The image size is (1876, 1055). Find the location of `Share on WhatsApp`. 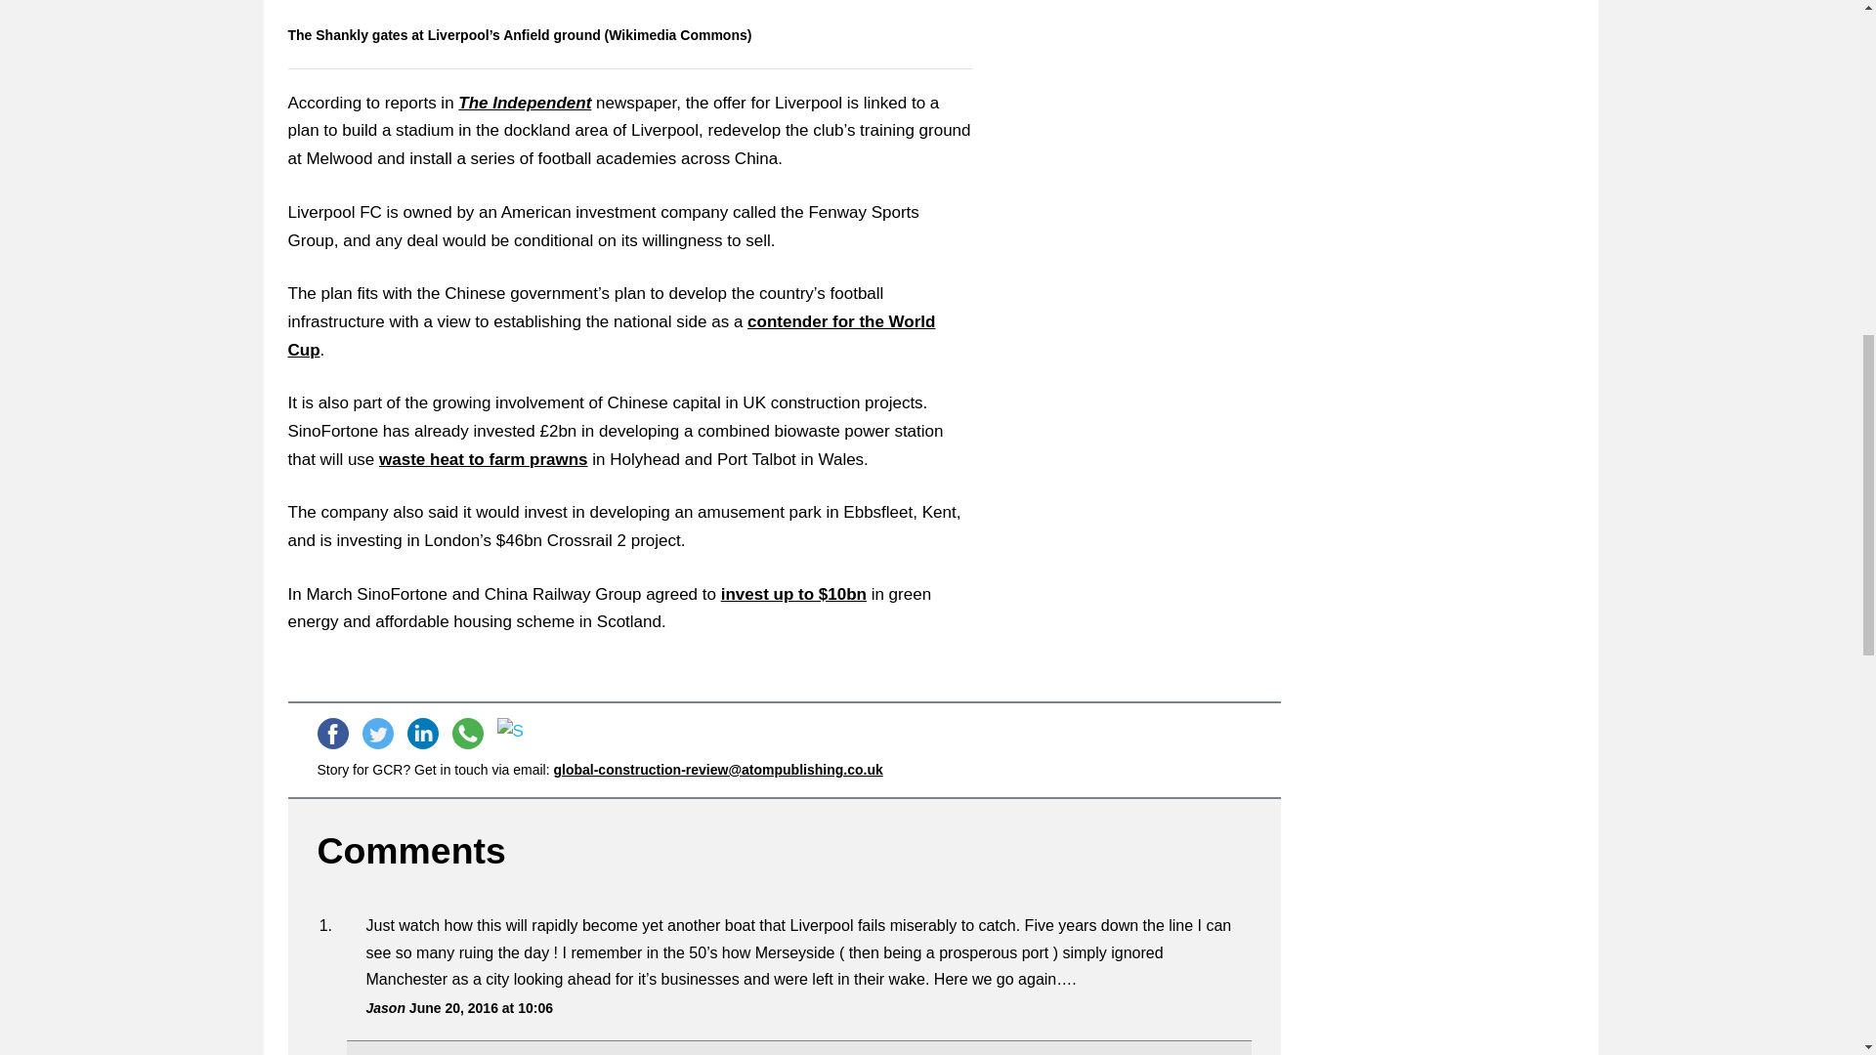

Share on WhatsApp is located at coordinates (467, 733).